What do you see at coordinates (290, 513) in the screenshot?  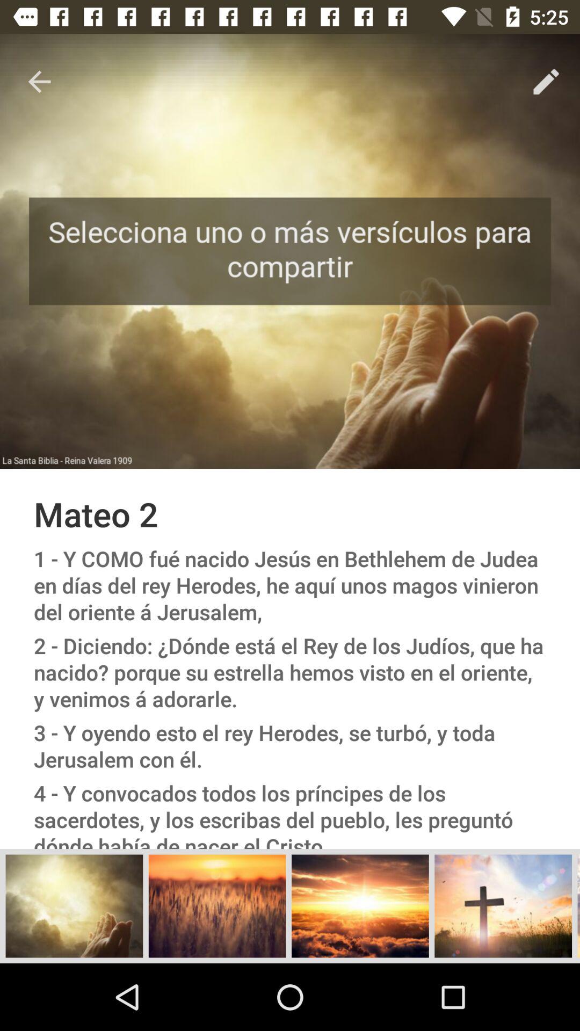 I see `tap the mateo 2 icon` at bounding box center [290, 513].